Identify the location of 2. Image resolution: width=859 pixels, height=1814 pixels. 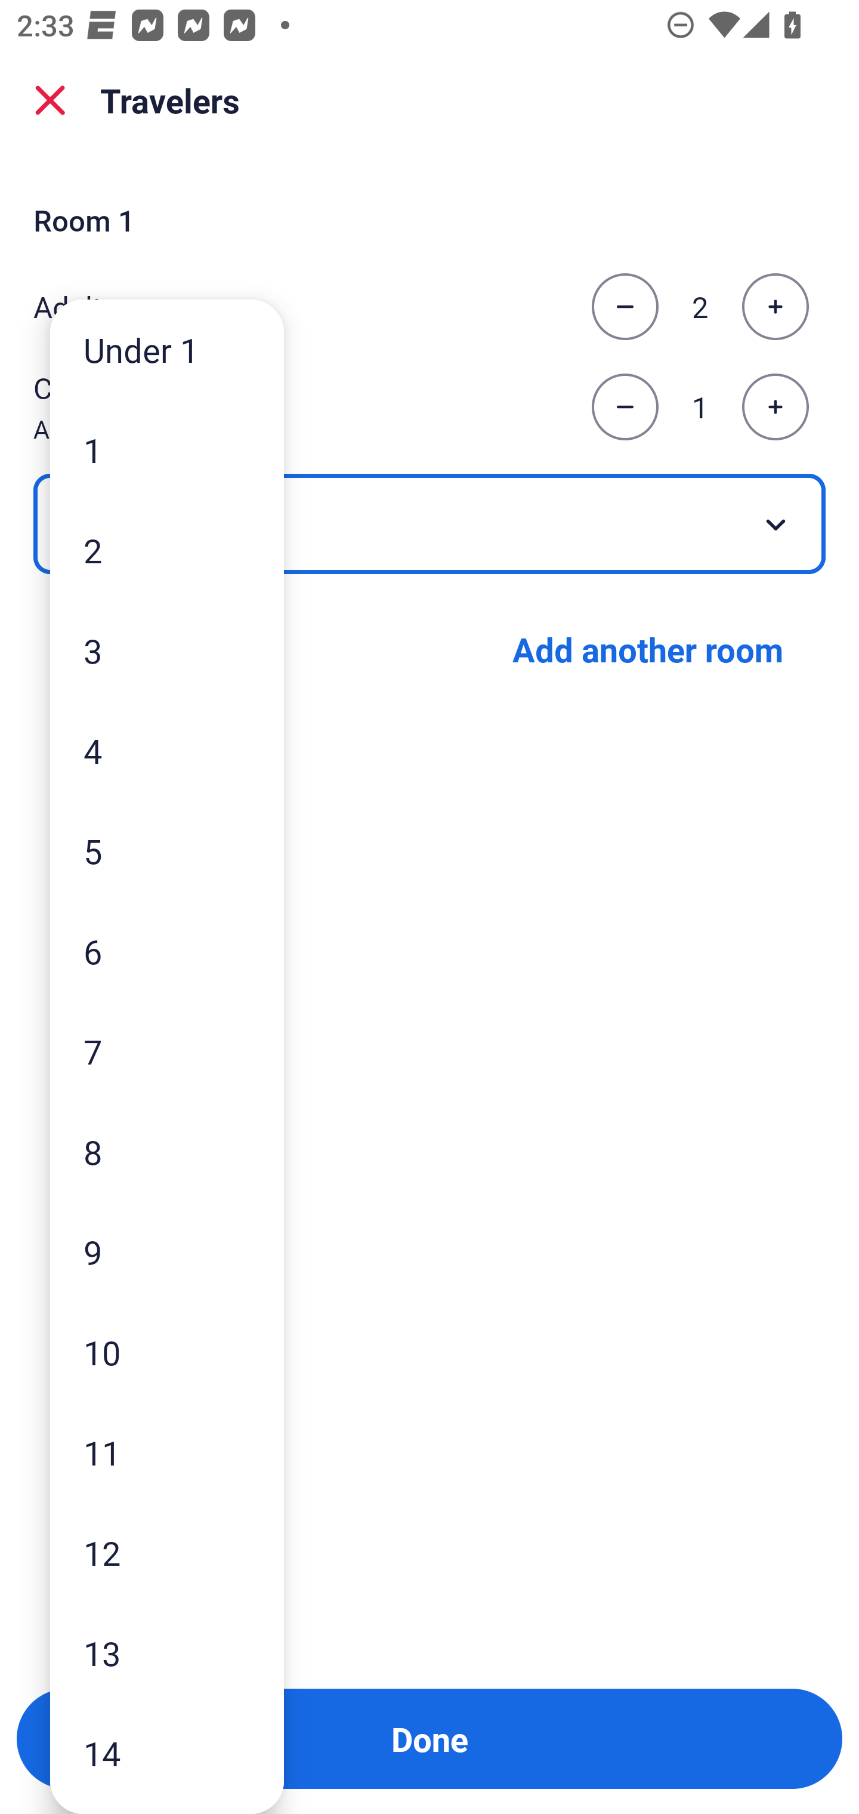
(167, 550).